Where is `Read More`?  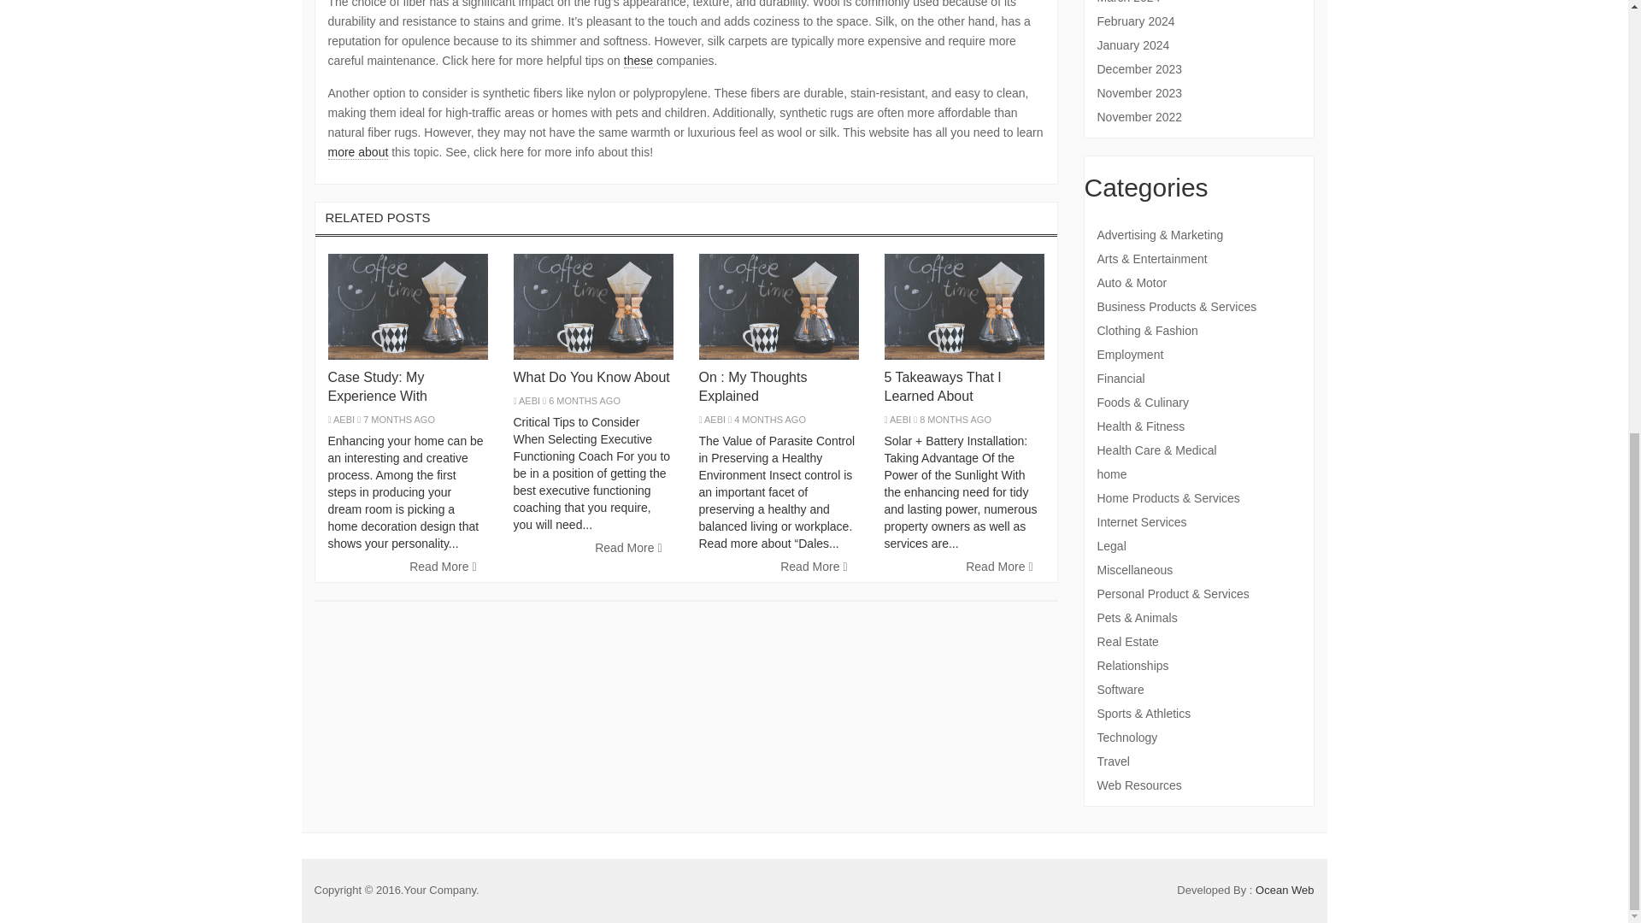
Read More is located at coordinates (814, 567).